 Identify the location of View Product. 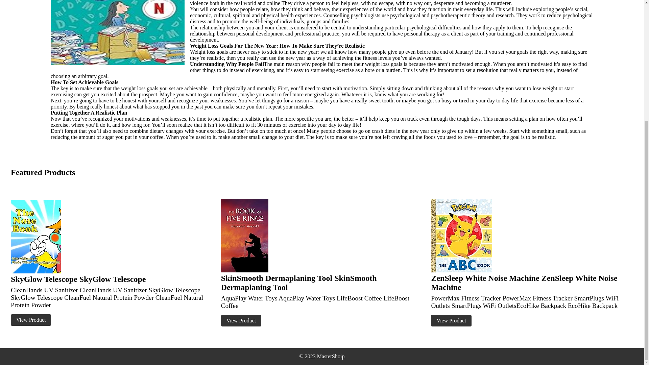
(241, 320).